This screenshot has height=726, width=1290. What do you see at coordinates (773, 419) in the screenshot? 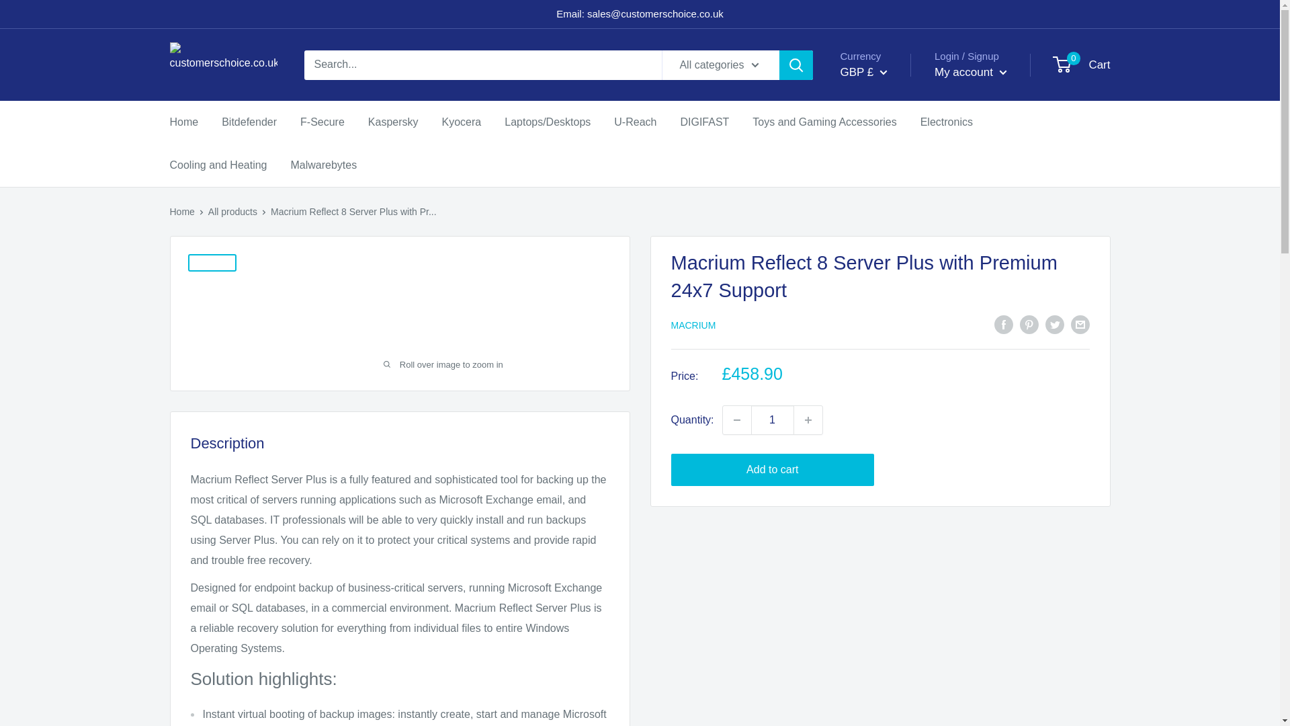
I see `1` at bounding box center [773, 419].